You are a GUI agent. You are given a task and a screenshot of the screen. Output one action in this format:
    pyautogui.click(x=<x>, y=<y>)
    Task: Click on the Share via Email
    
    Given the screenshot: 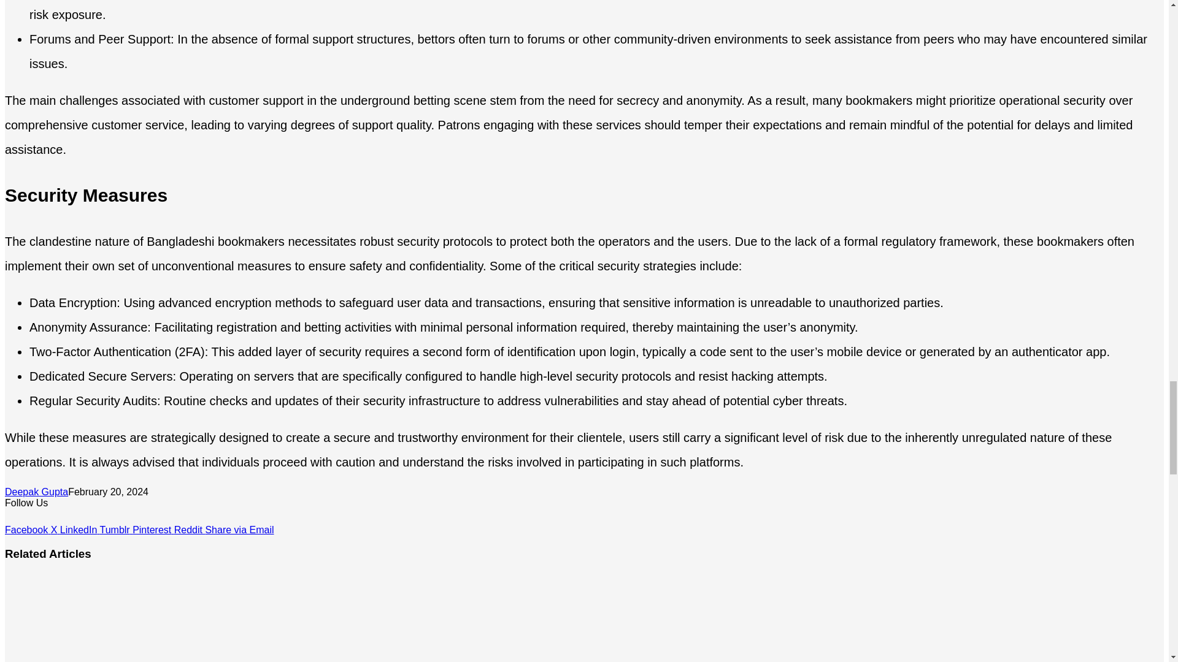 What is the action you would take?
    pyautogui.click(x=239, y=530)
    